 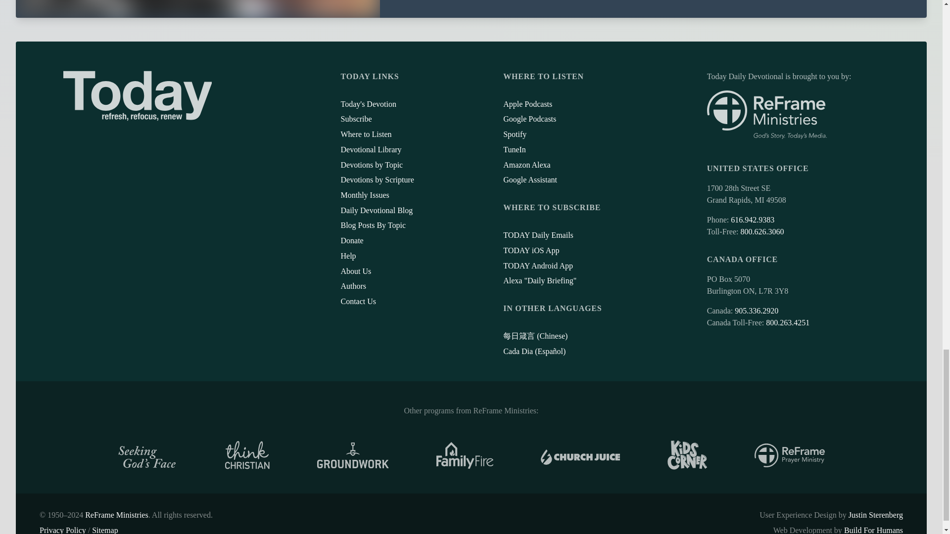 What do you see at coordinates (347, 255) in the screenshot?
I see `Help` at bounding box center [347, 255].